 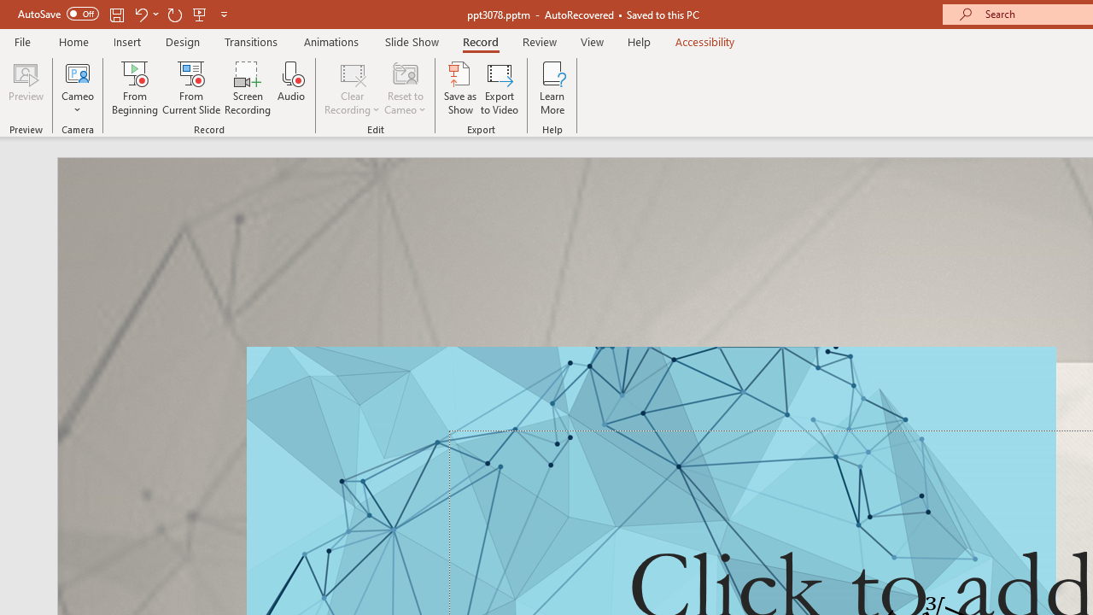 I want to click on Cameo, so click(x=78, y=87).